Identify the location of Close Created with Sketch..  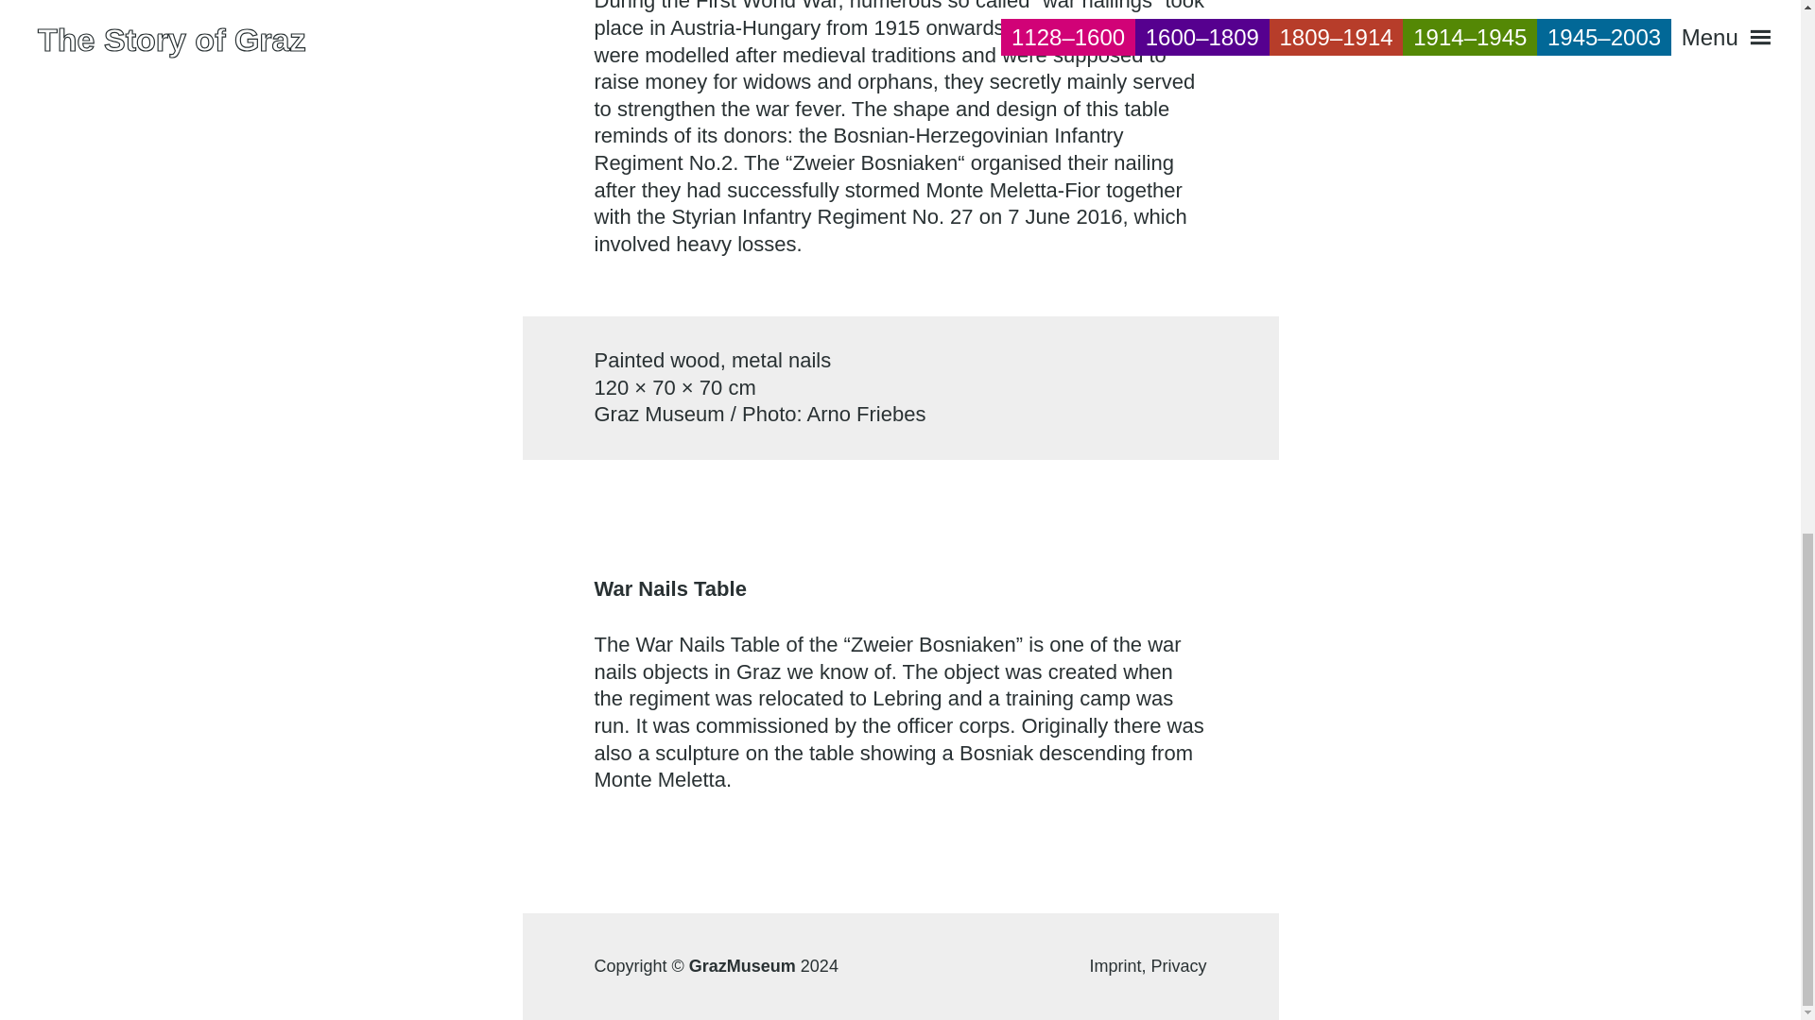
(1711, 36).